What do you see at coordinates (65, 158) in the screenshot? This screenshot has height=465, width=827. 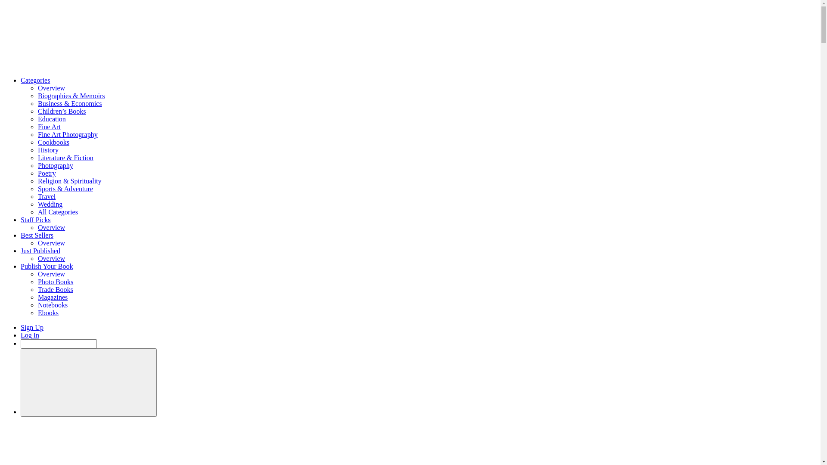 I see `Literature & Fiction` at bounding box center [65, 158].